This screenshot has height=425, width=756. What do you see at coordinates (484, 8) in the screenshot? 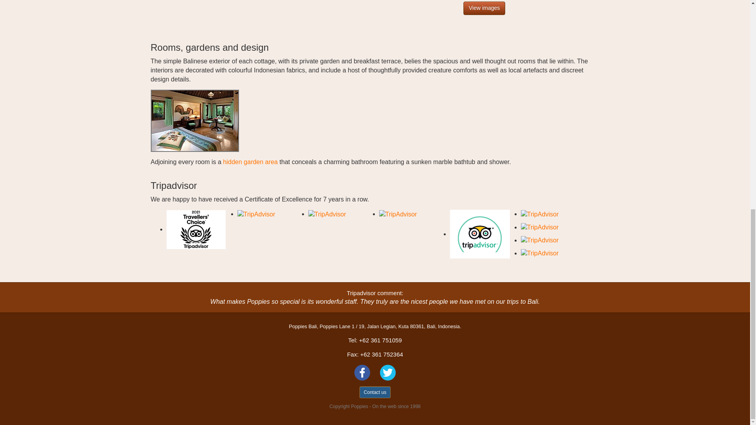
I see `View images` at bounding box center [484, 8].